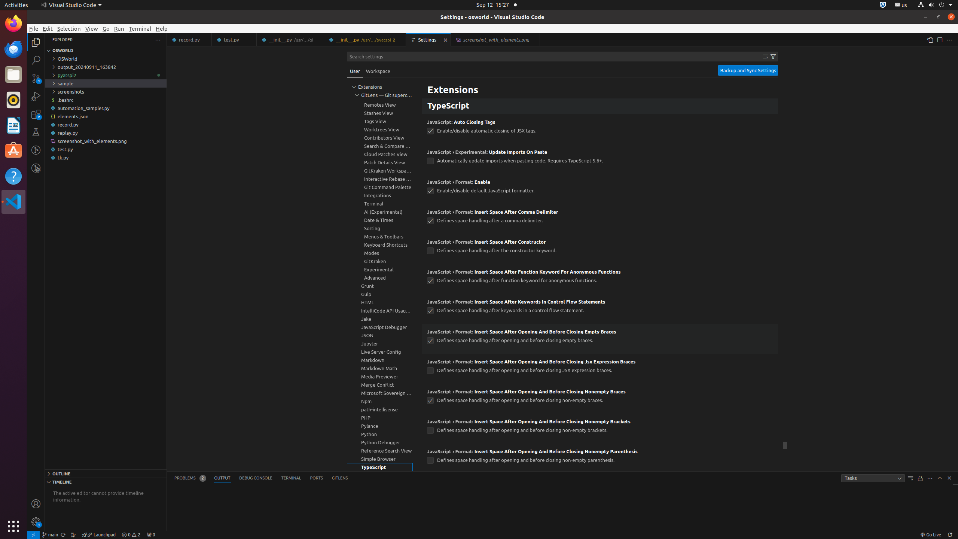  I want to click on javascript.format.insertSpaceAfterCommaDelimiter, so click(430, 221).